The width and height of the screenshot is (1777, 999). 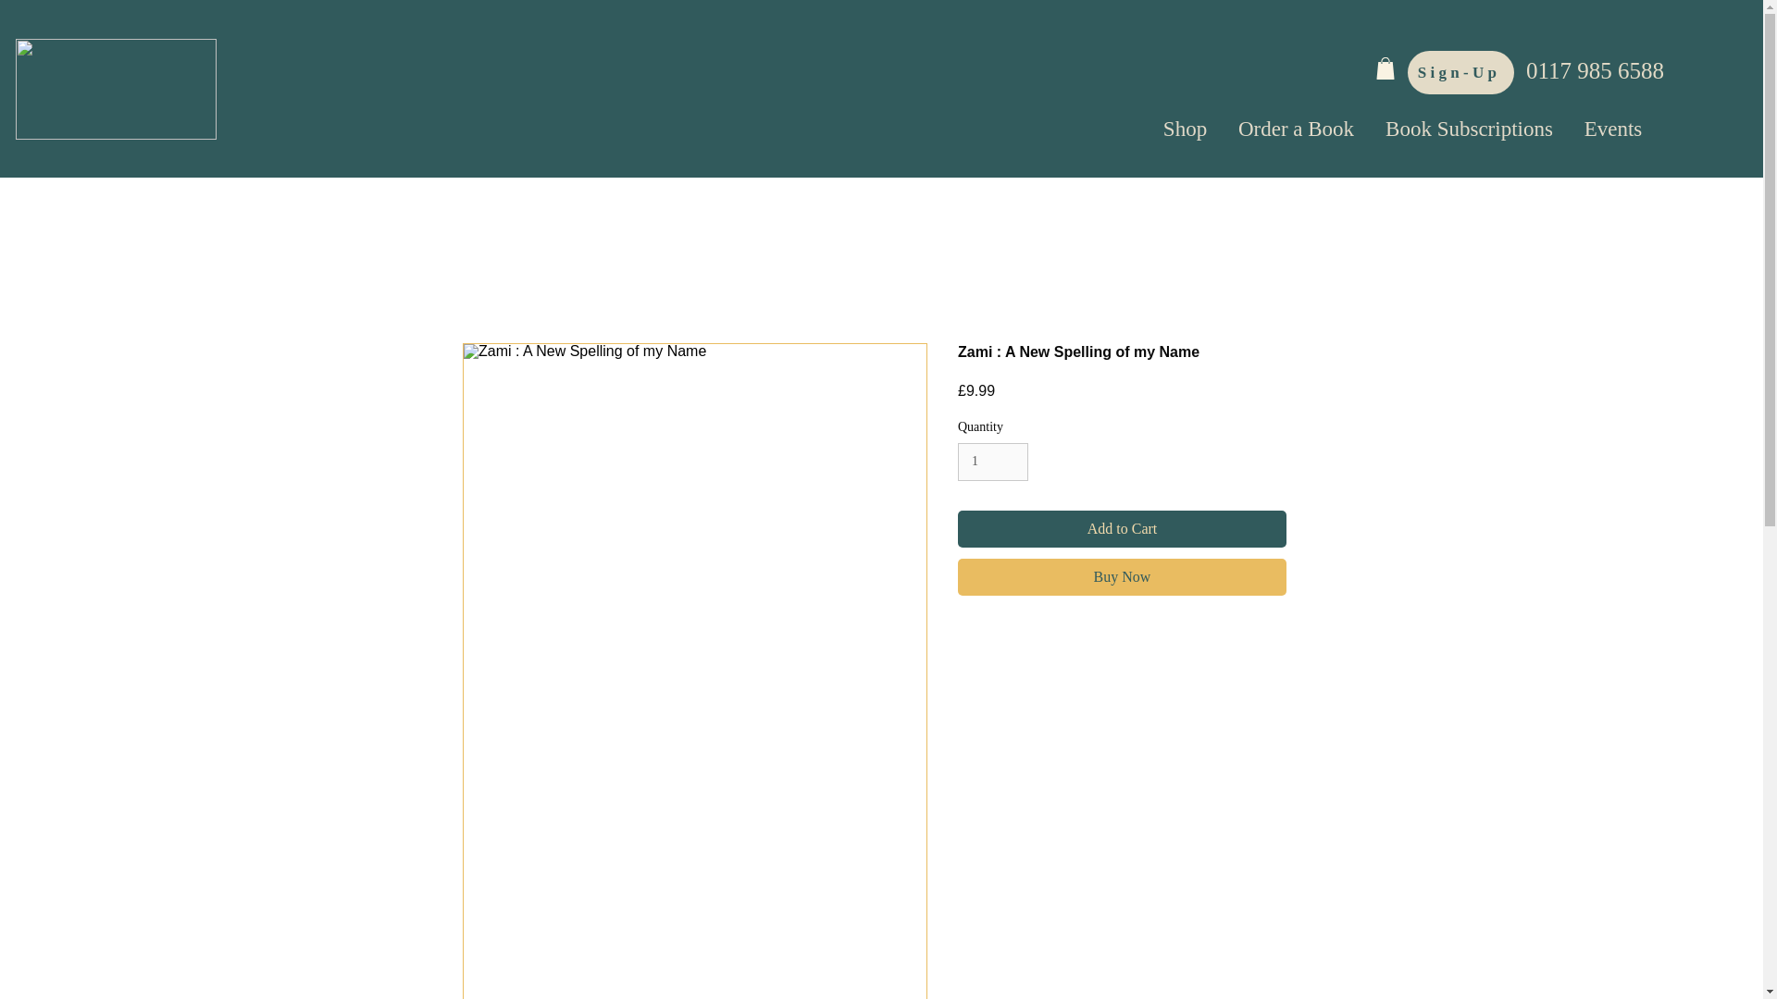 What do you see at coordinates (1122, 576) in the screenshot?
I see `Buy Now` at bounding box center [1122, 576].